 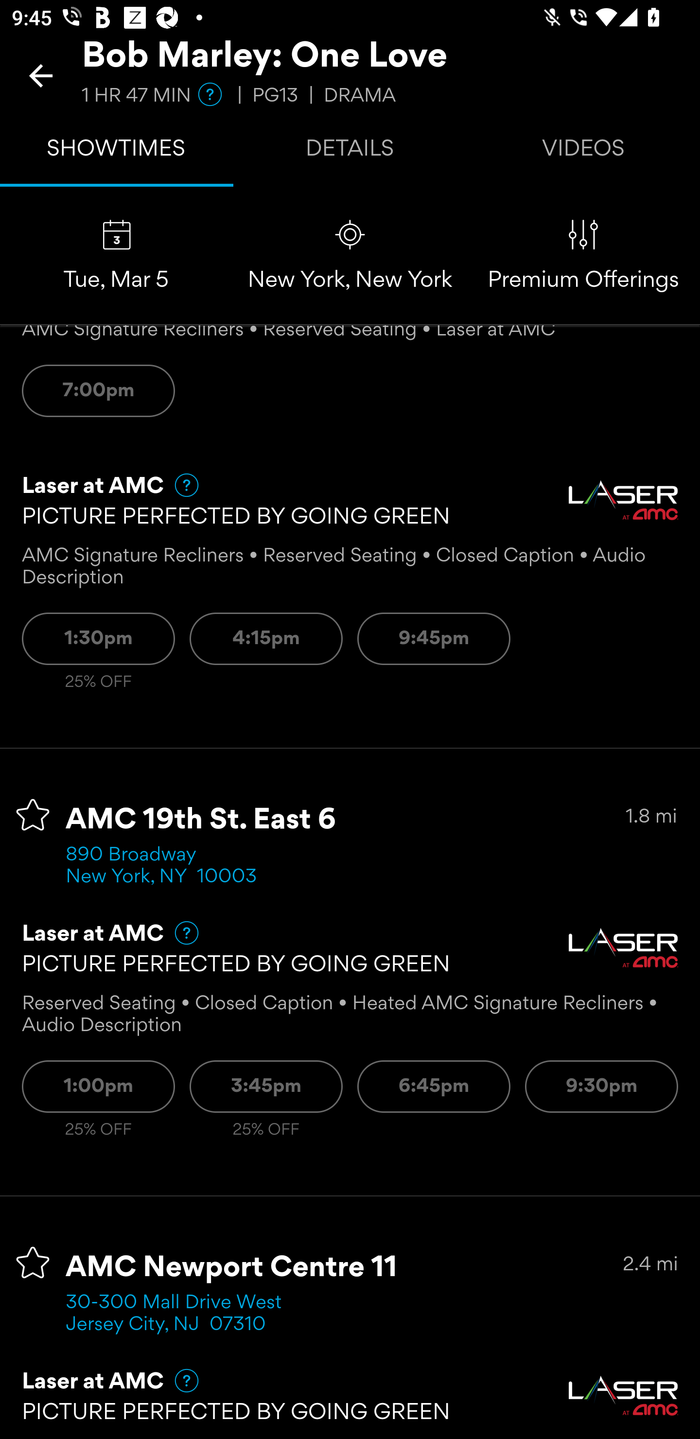 I want to click on Help, so click(x=179, y=485).